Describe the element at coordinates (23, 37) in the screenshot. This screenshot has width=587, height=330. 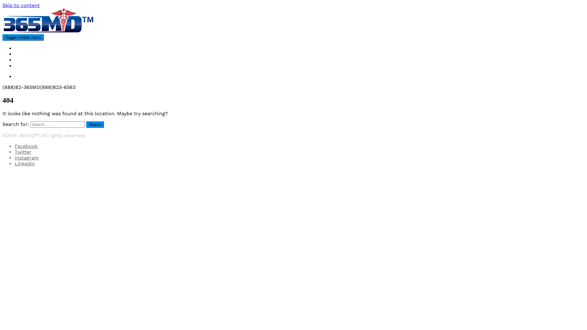
I see `Toggle mobile menu` at that location.